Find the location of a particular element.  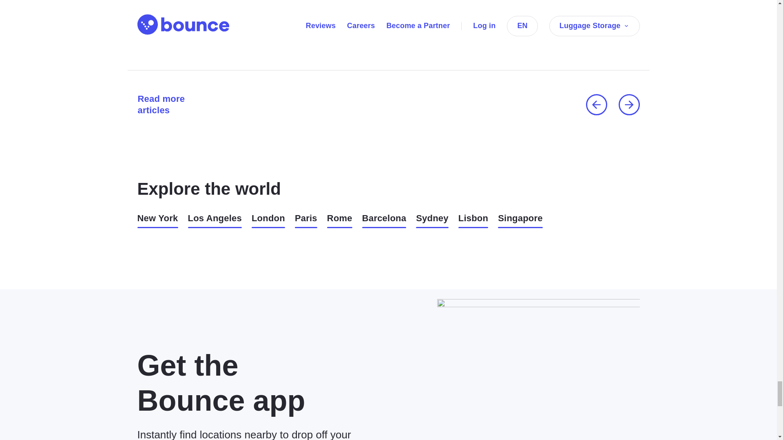

Rome is located at coordinates (340, 220).